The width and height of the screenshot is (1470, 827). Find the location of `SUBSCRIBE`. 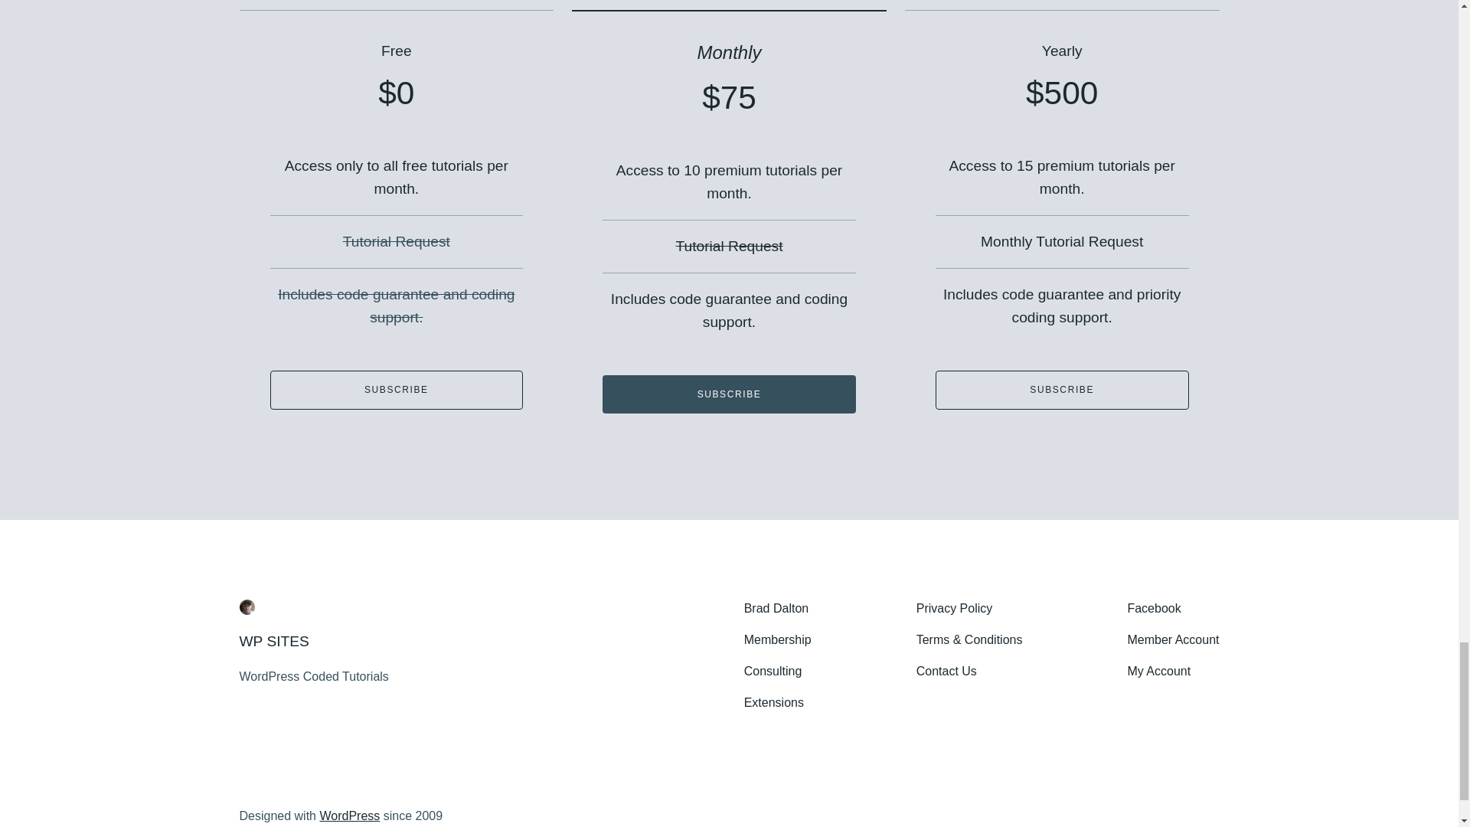

SUBSCRIBE is located at coordinates (729, 395).